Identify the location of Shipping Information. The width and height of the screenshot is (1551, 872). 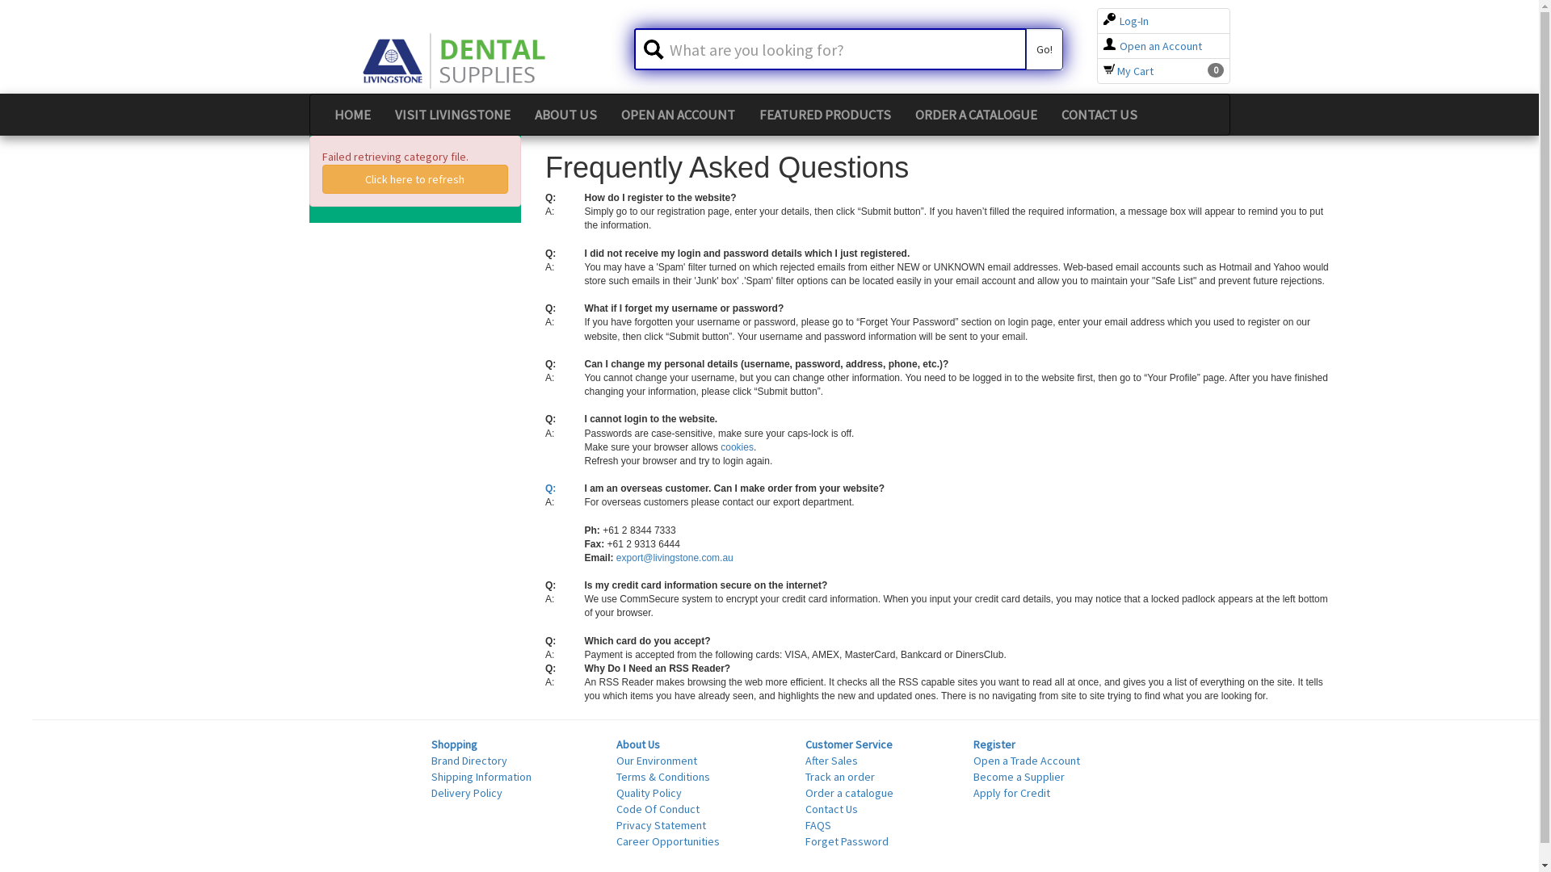
(481, 777).